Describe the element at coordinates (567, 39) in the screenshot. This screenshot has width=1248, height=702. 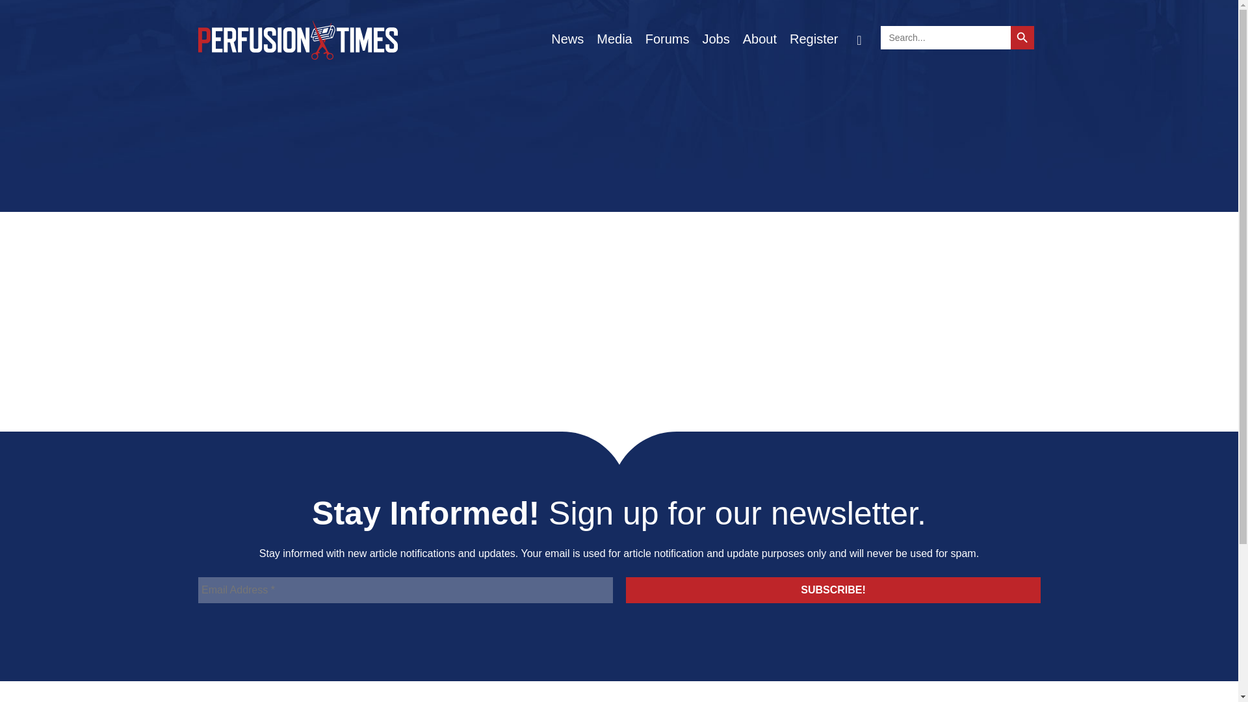
I see `News` at that location.